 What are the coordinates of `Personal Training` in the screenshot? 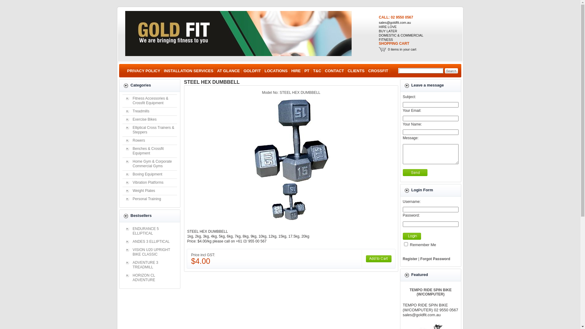 It's located at (150, 199).